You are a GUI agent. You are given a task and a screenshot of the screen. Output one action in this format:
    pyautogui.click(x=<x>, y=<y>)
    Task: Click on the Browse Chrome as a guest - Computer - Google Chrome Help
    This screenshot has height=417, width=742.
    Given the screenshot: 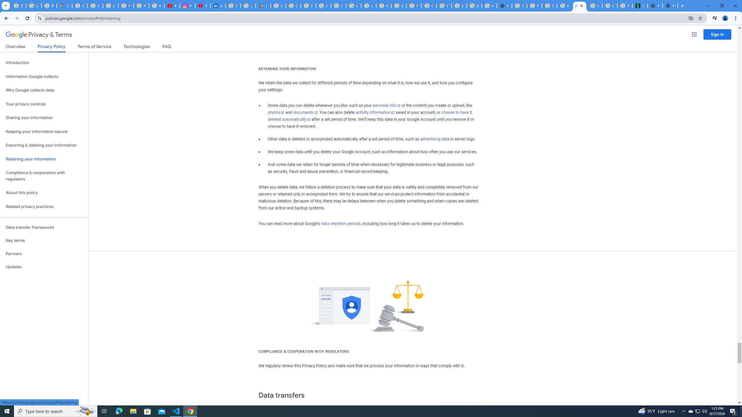 What is the action you would take?
    pyautogui.click(x=384, y=6)
    